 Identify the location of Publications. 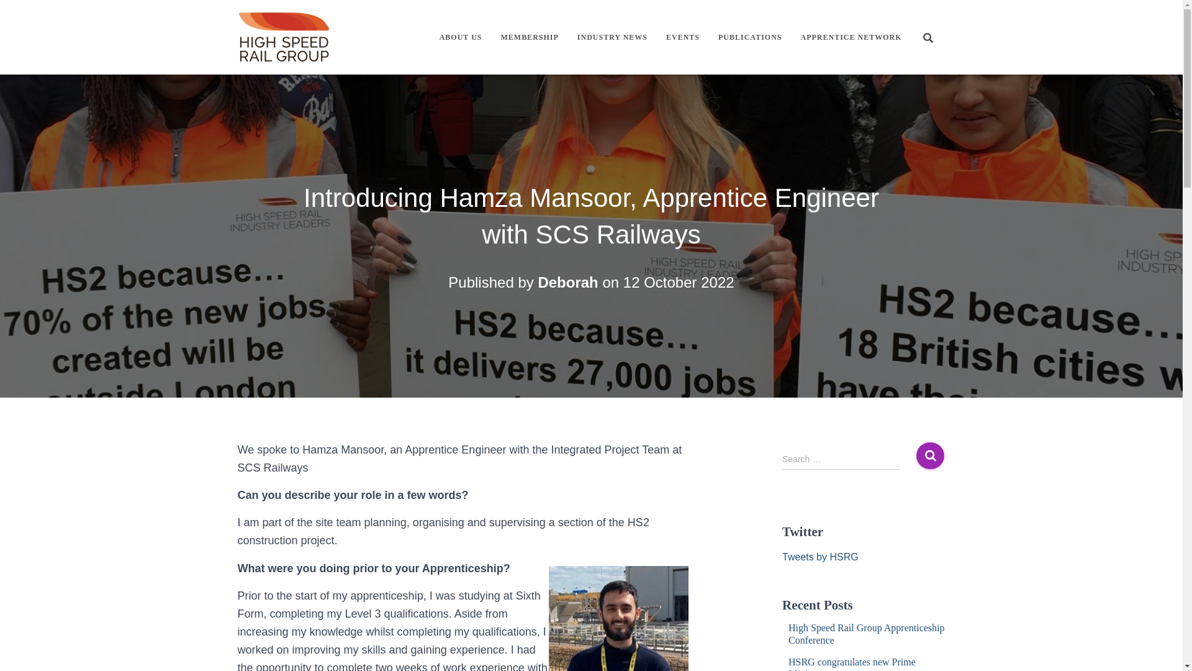
(750, 37).